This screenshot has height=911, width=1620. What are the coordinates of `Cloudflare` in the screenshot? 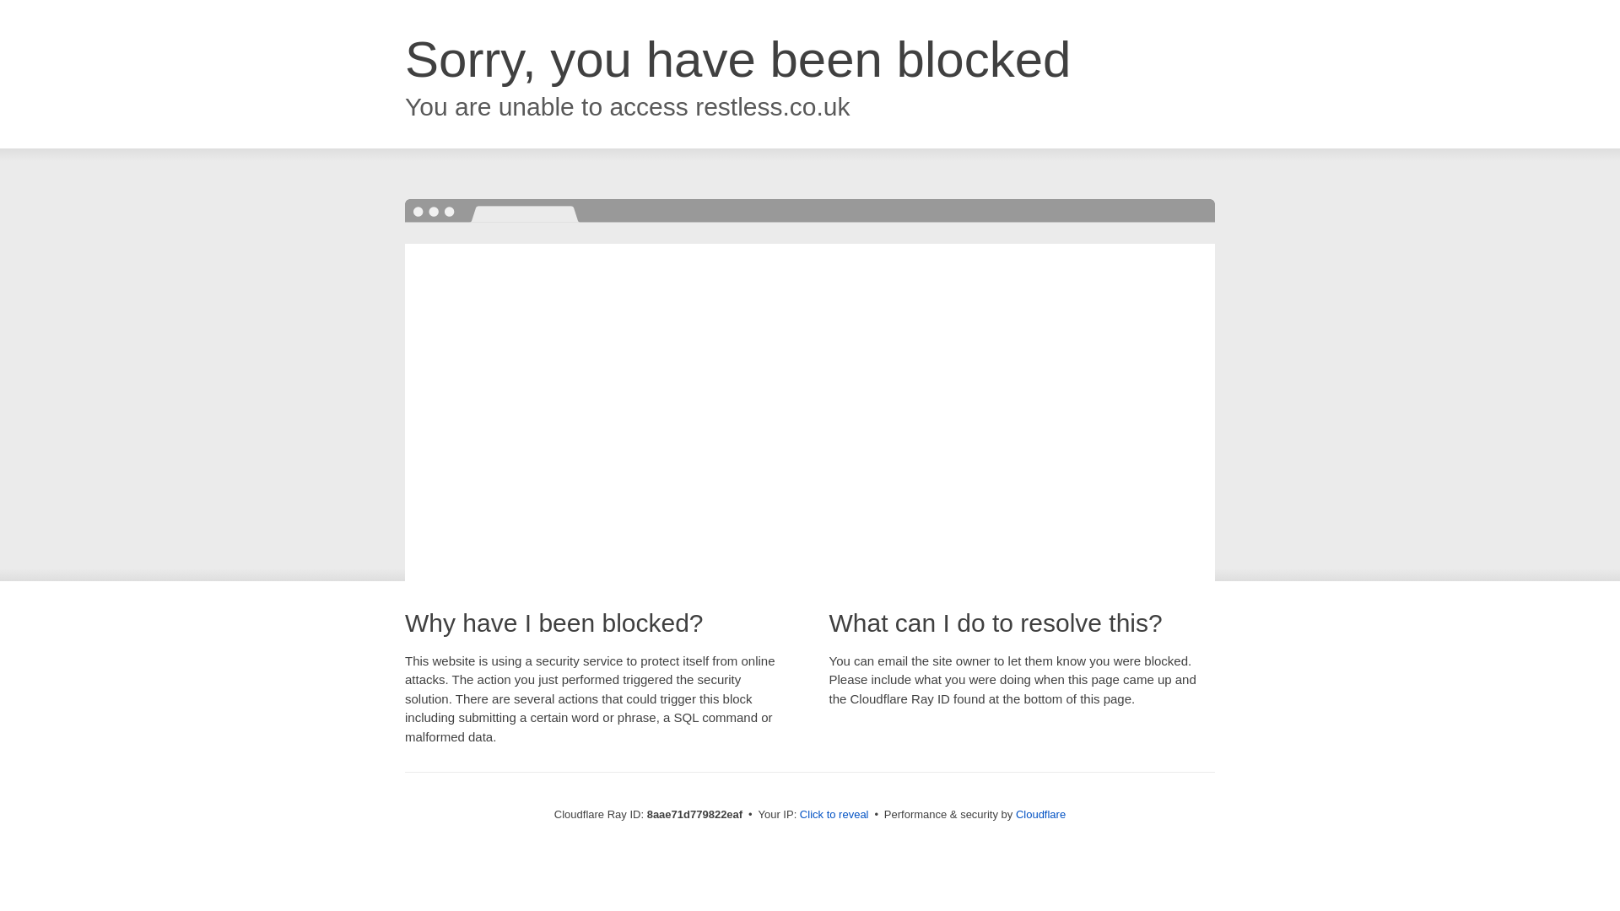 It's located at (1040, 814).